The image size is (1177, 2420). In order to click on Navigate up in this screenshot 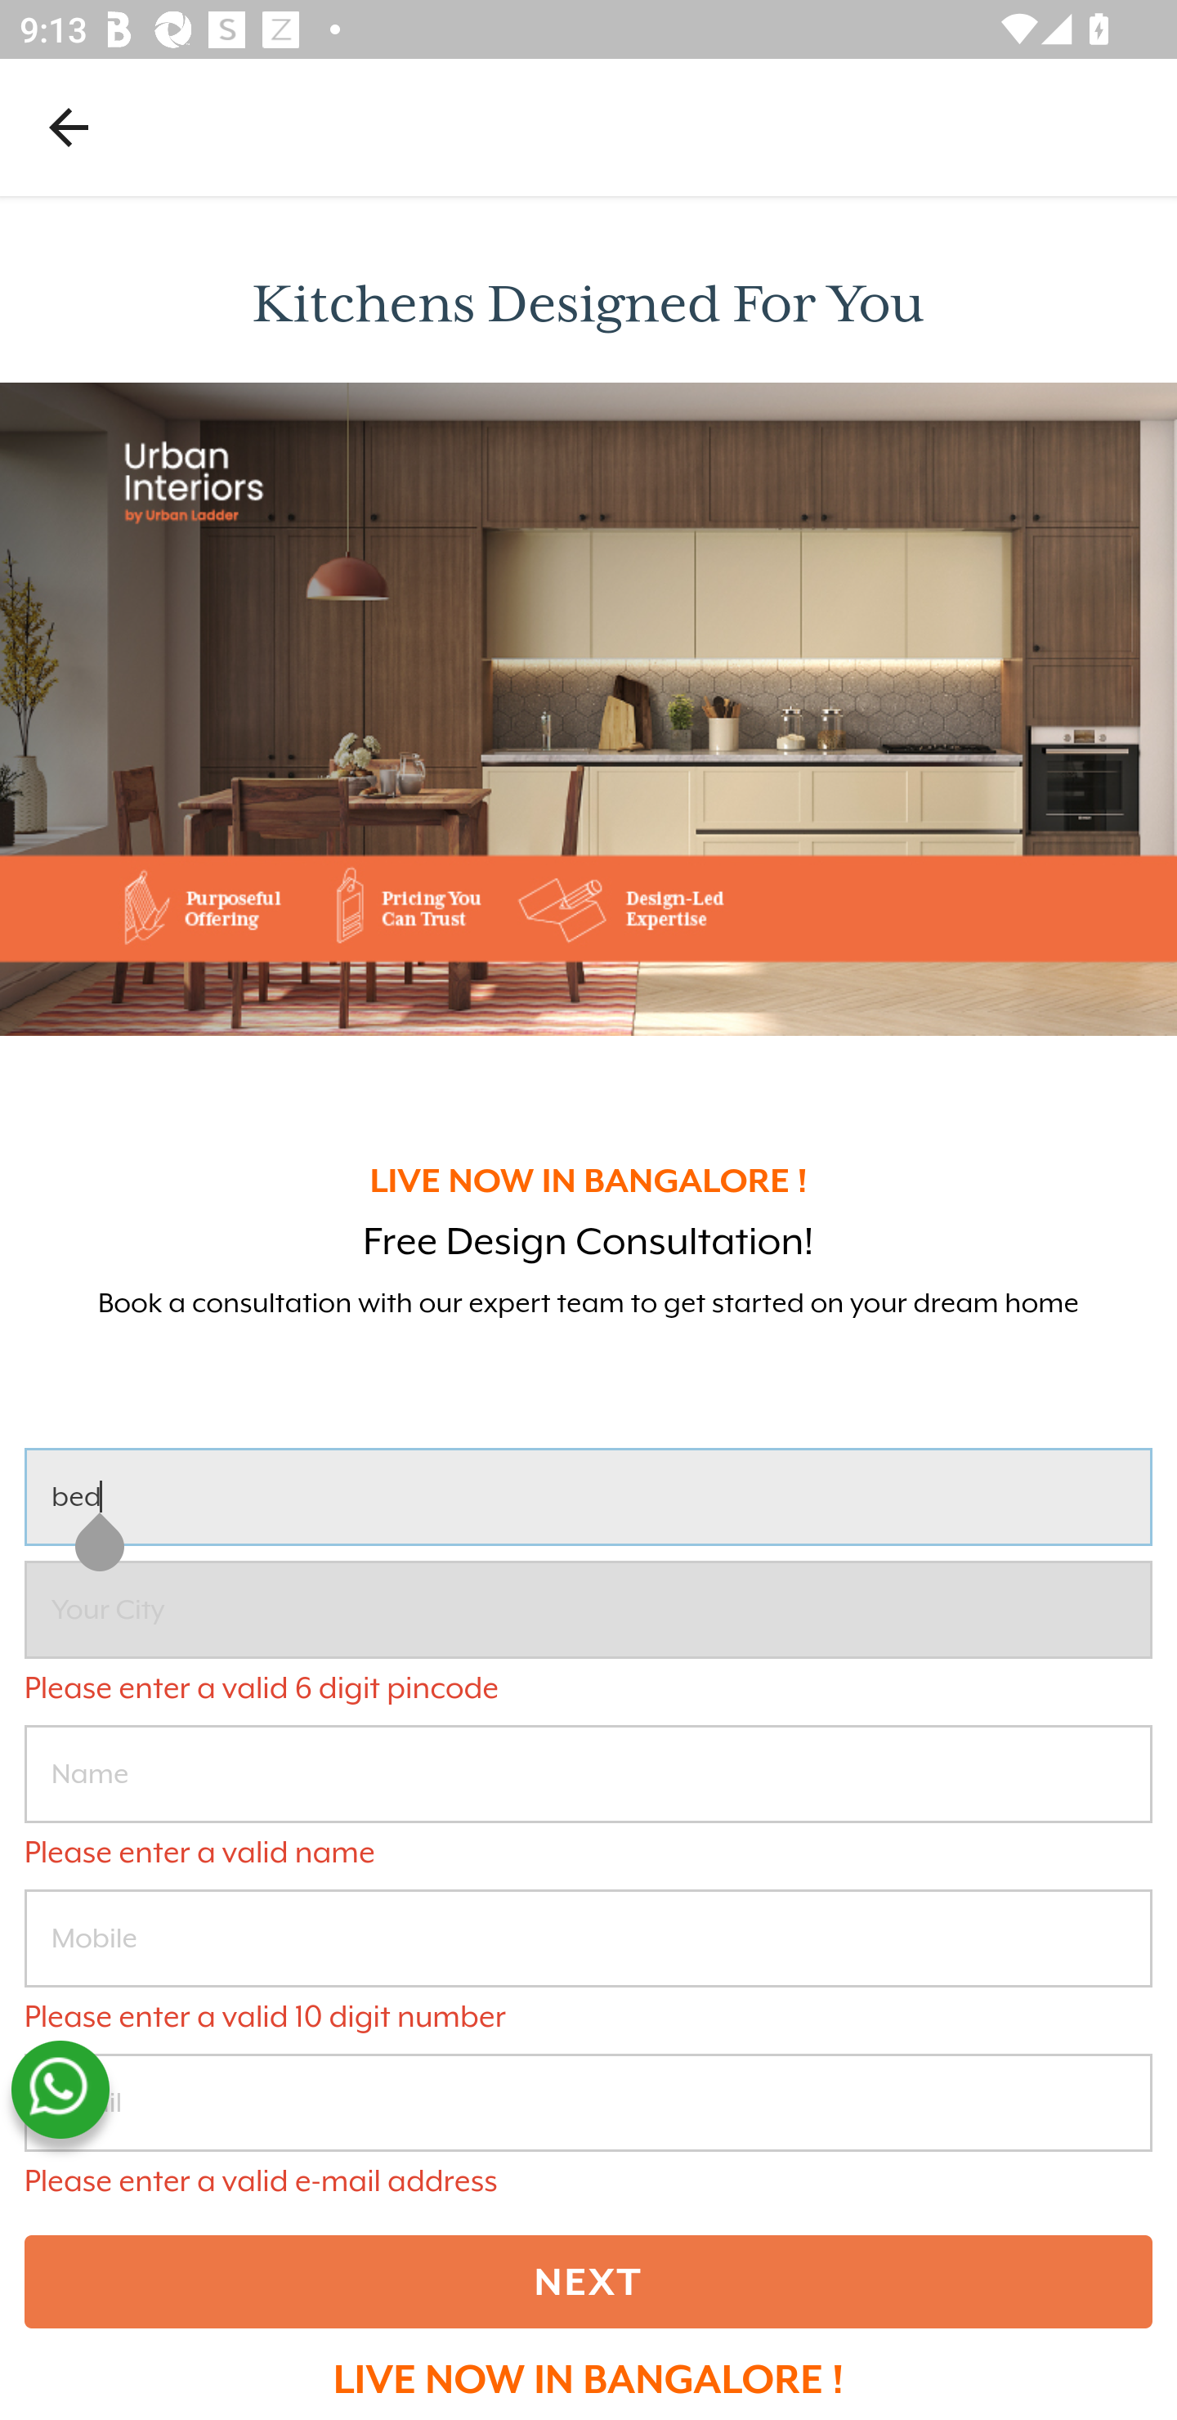, I will do `click(69, 127)`.